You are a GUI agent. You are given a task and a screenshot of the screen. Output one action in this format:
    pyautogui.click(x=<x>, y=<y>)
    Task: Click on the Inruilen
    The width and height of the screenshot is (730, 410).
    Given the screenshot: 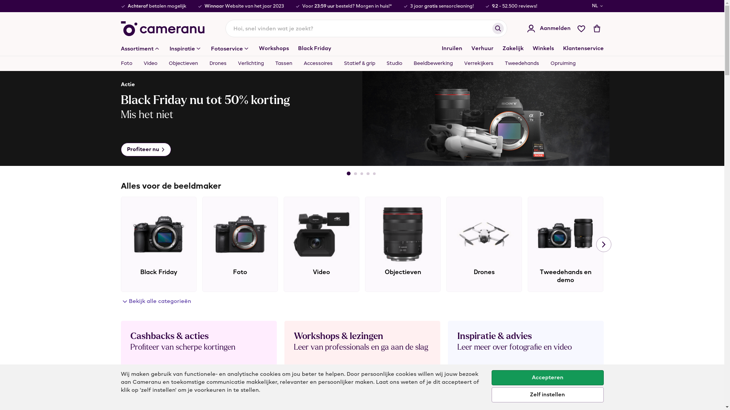 What is the action you would take?
    pyautogui.click(x=452, y=49)
    